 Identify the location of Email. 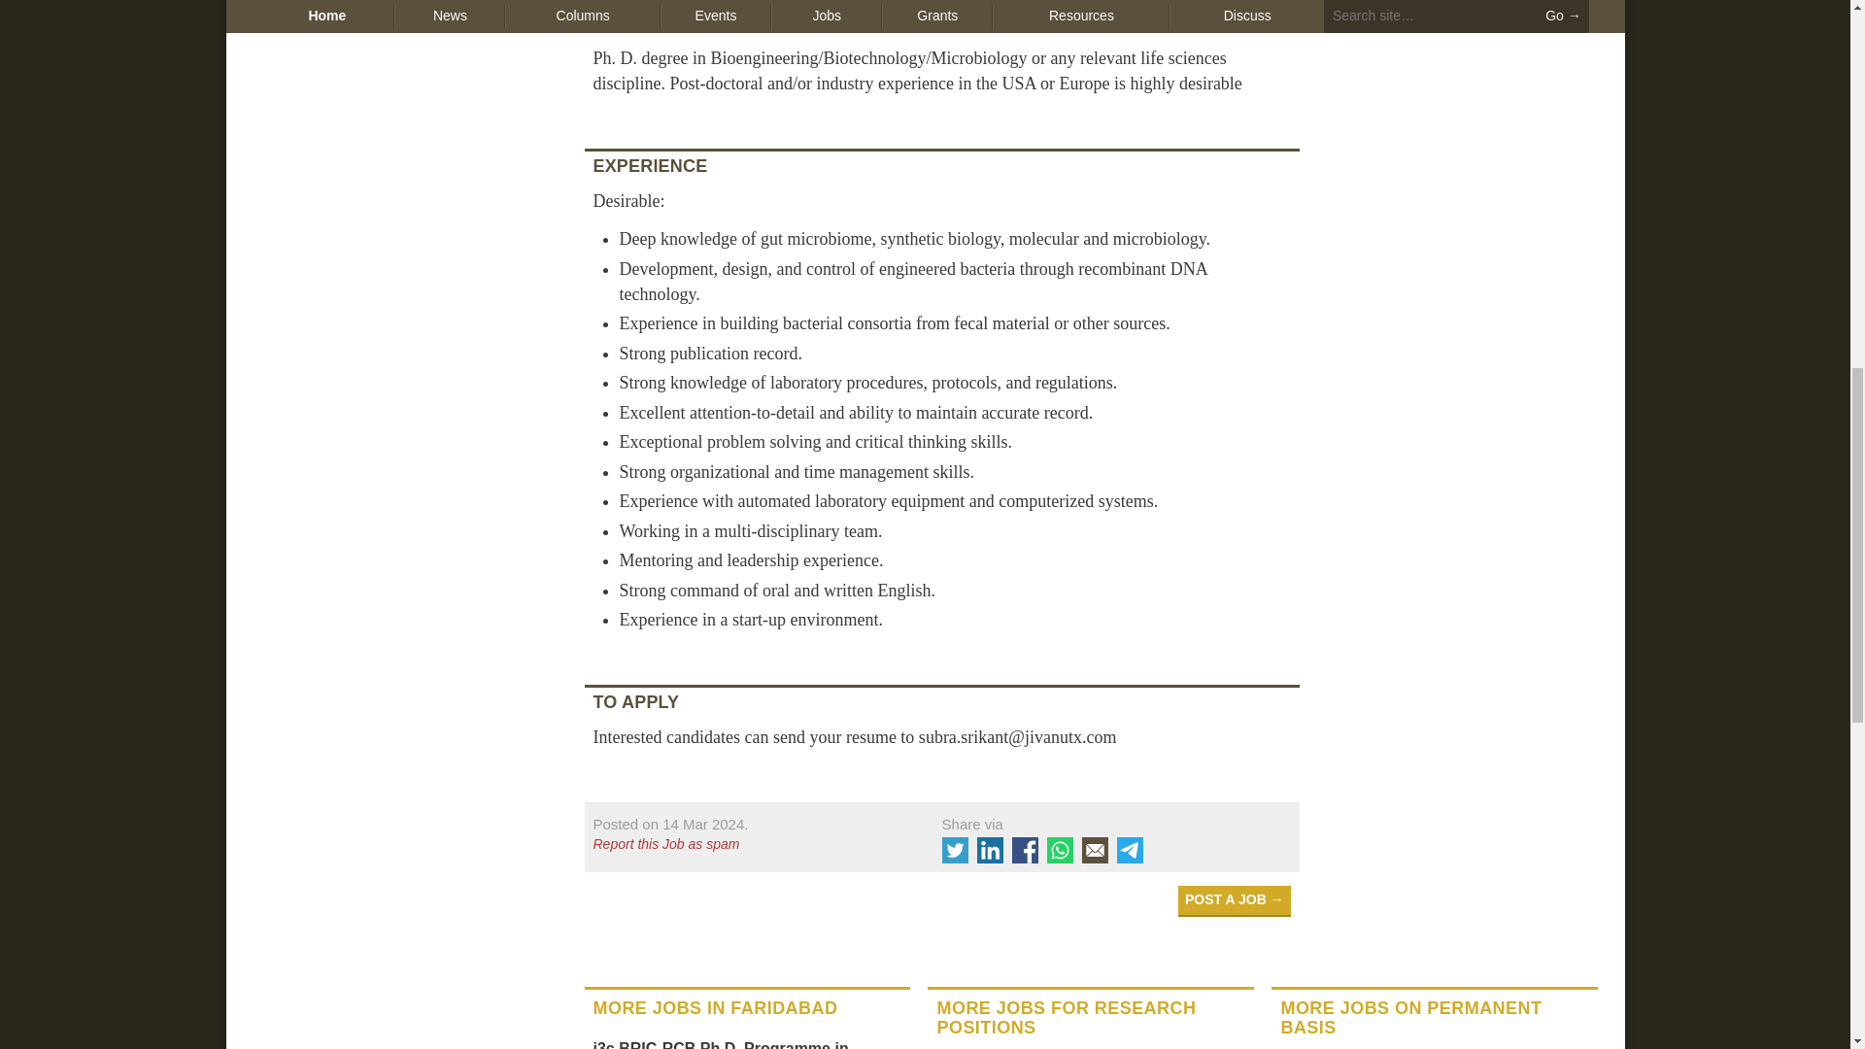
(1094, 849).